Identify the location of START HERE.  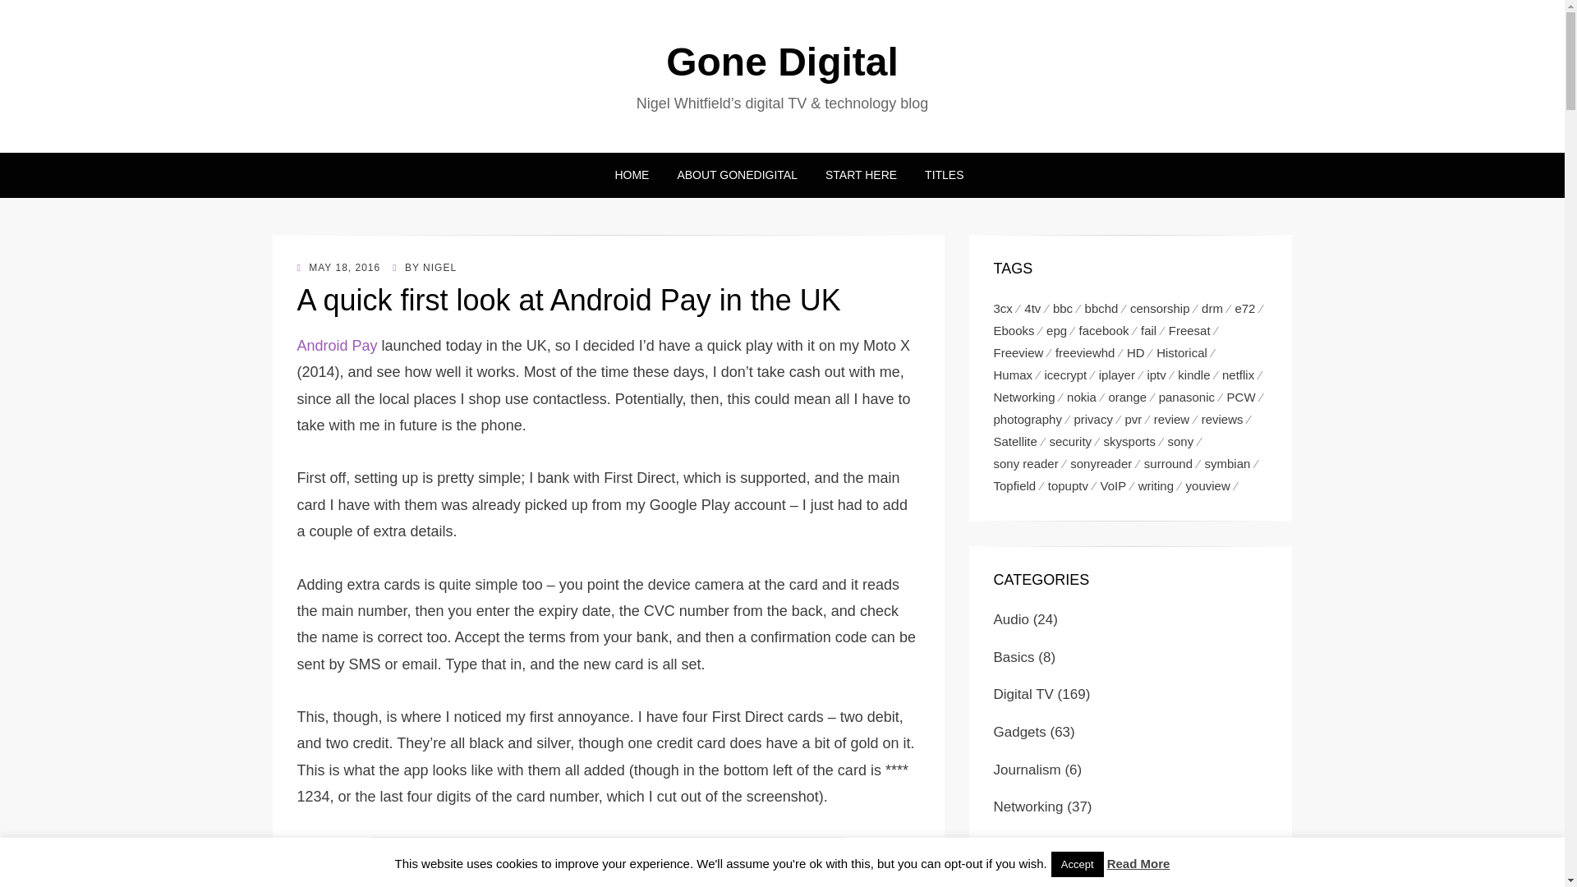
(861, 174).